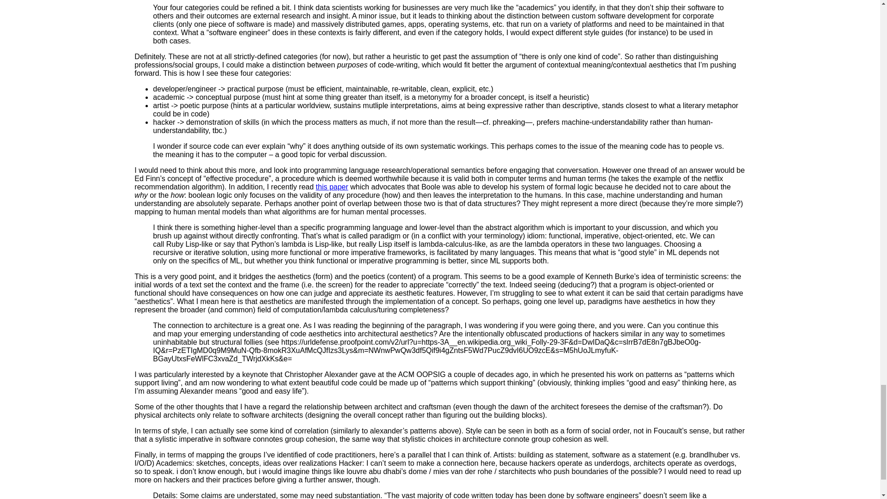 This screenshot has height=499, width=887. Describe the element at coordinates (332, 187) in the screenshot. I see `this paper` at that location.